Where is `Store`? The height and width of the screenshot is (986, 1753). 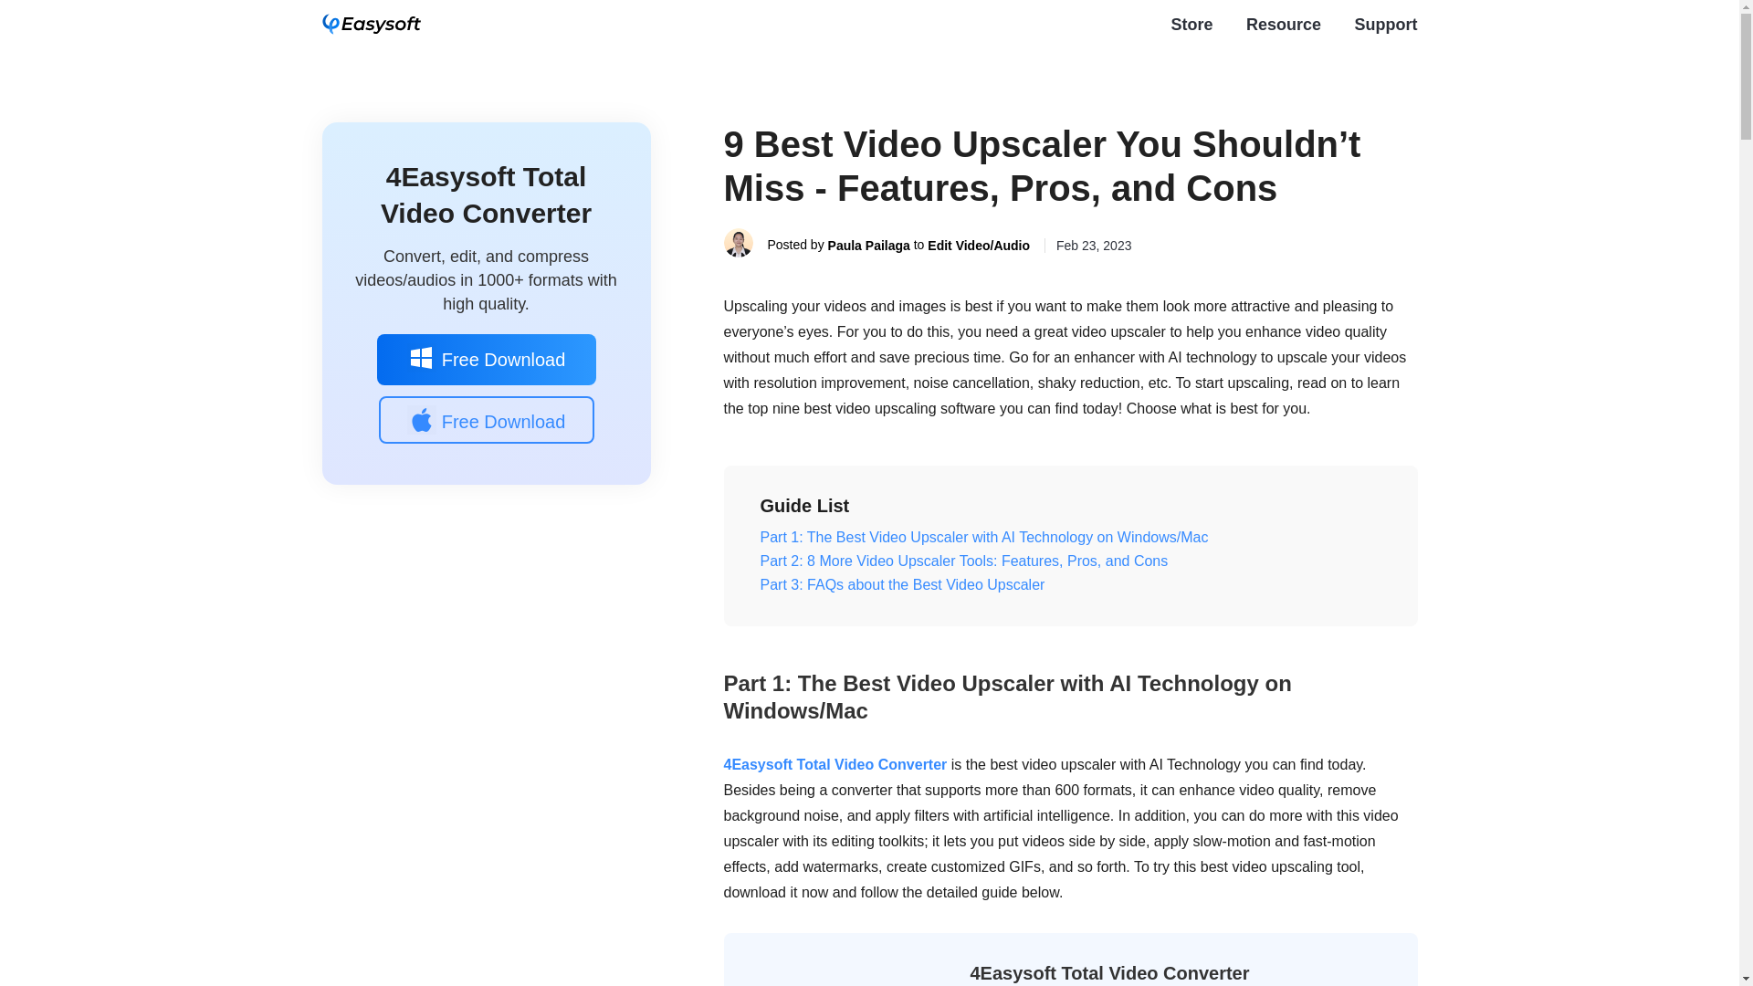
Store is located at coordinates (1191, 24).